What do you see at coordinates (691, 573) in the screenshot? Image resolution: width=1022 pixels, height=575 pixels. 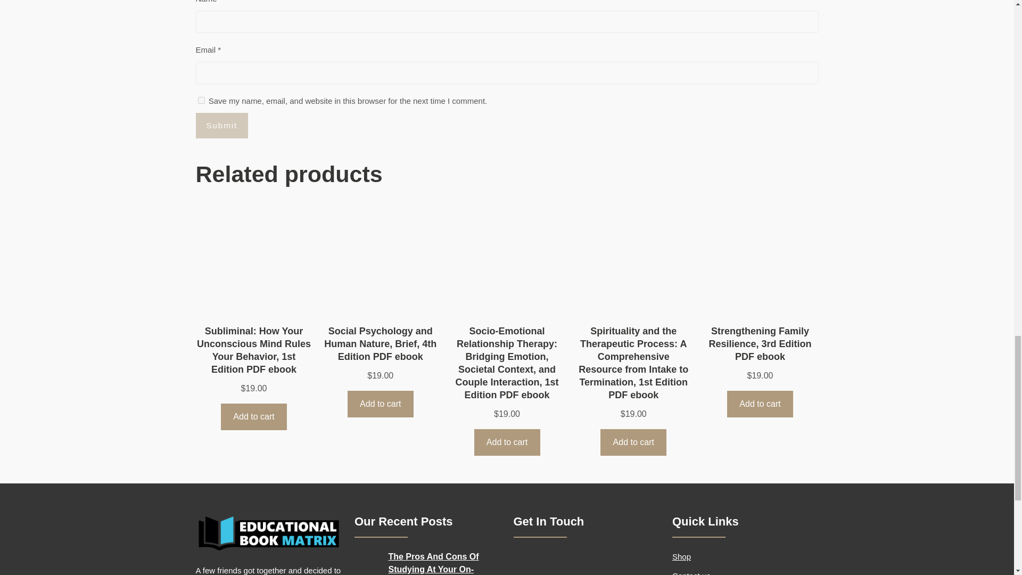 I see `Contact us` at bounding box center [691, 573].